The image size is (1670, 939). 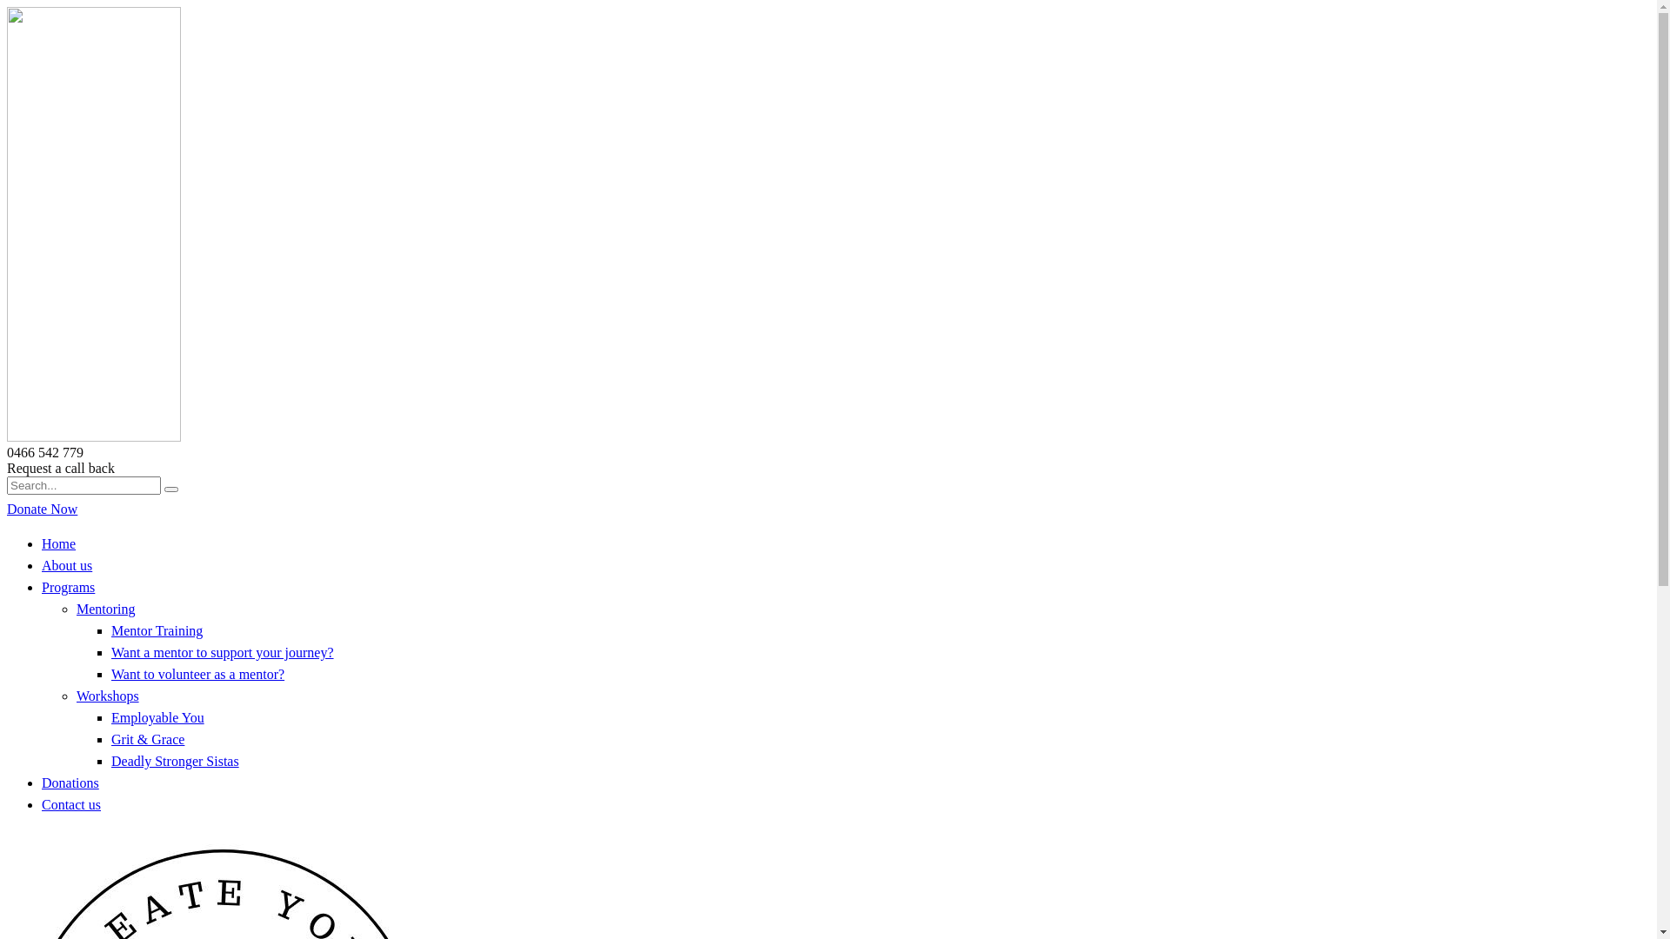 What do you see at coordinates (198, 675) in the screenshot?
I see `Want to volunteer as a mentor?` at bounding box center [198, 675].